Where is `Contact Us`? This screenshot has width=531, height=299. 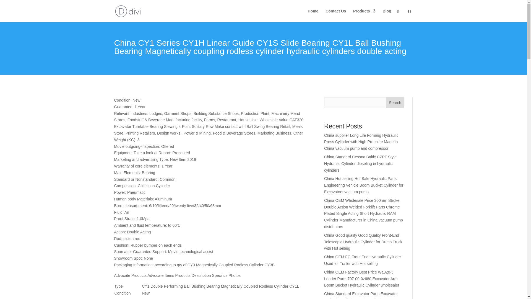
Contact Us is located at coordinates (336, 16).